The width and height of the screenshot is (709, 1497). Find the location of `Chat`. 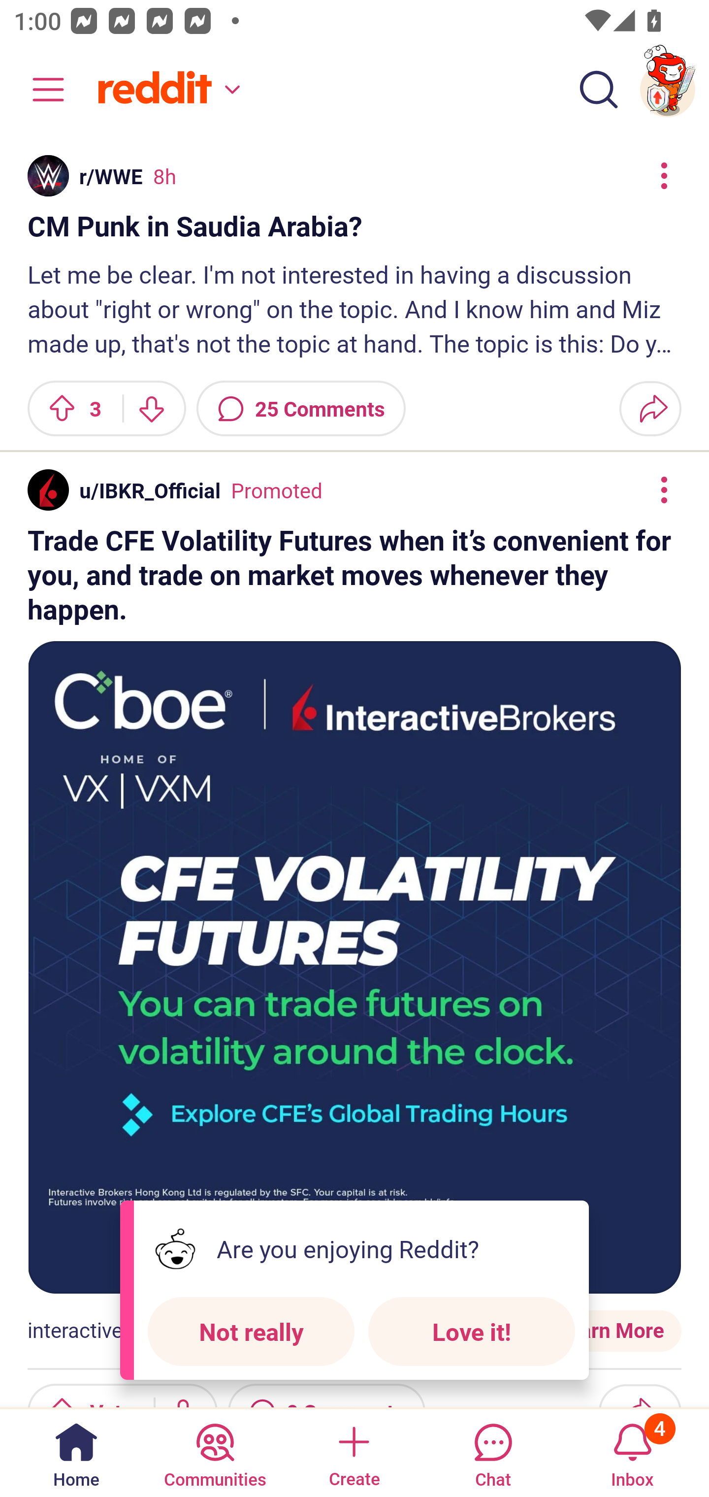

Chat is located at coordinates (493, 1452).